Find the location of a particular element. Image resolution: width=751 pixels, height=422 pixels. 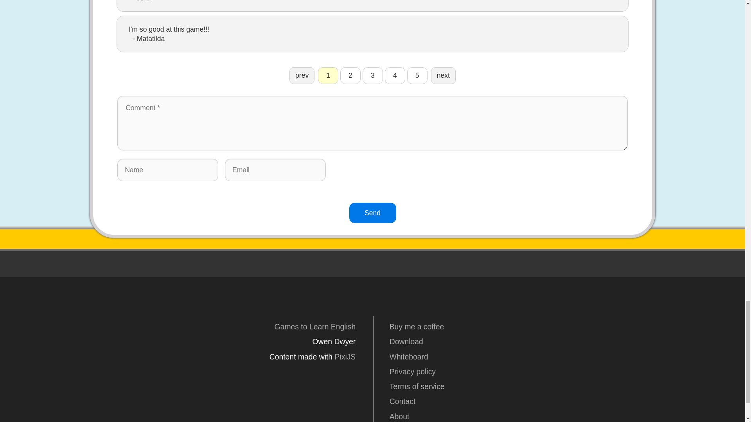

About is located at coordinates (515, 417).